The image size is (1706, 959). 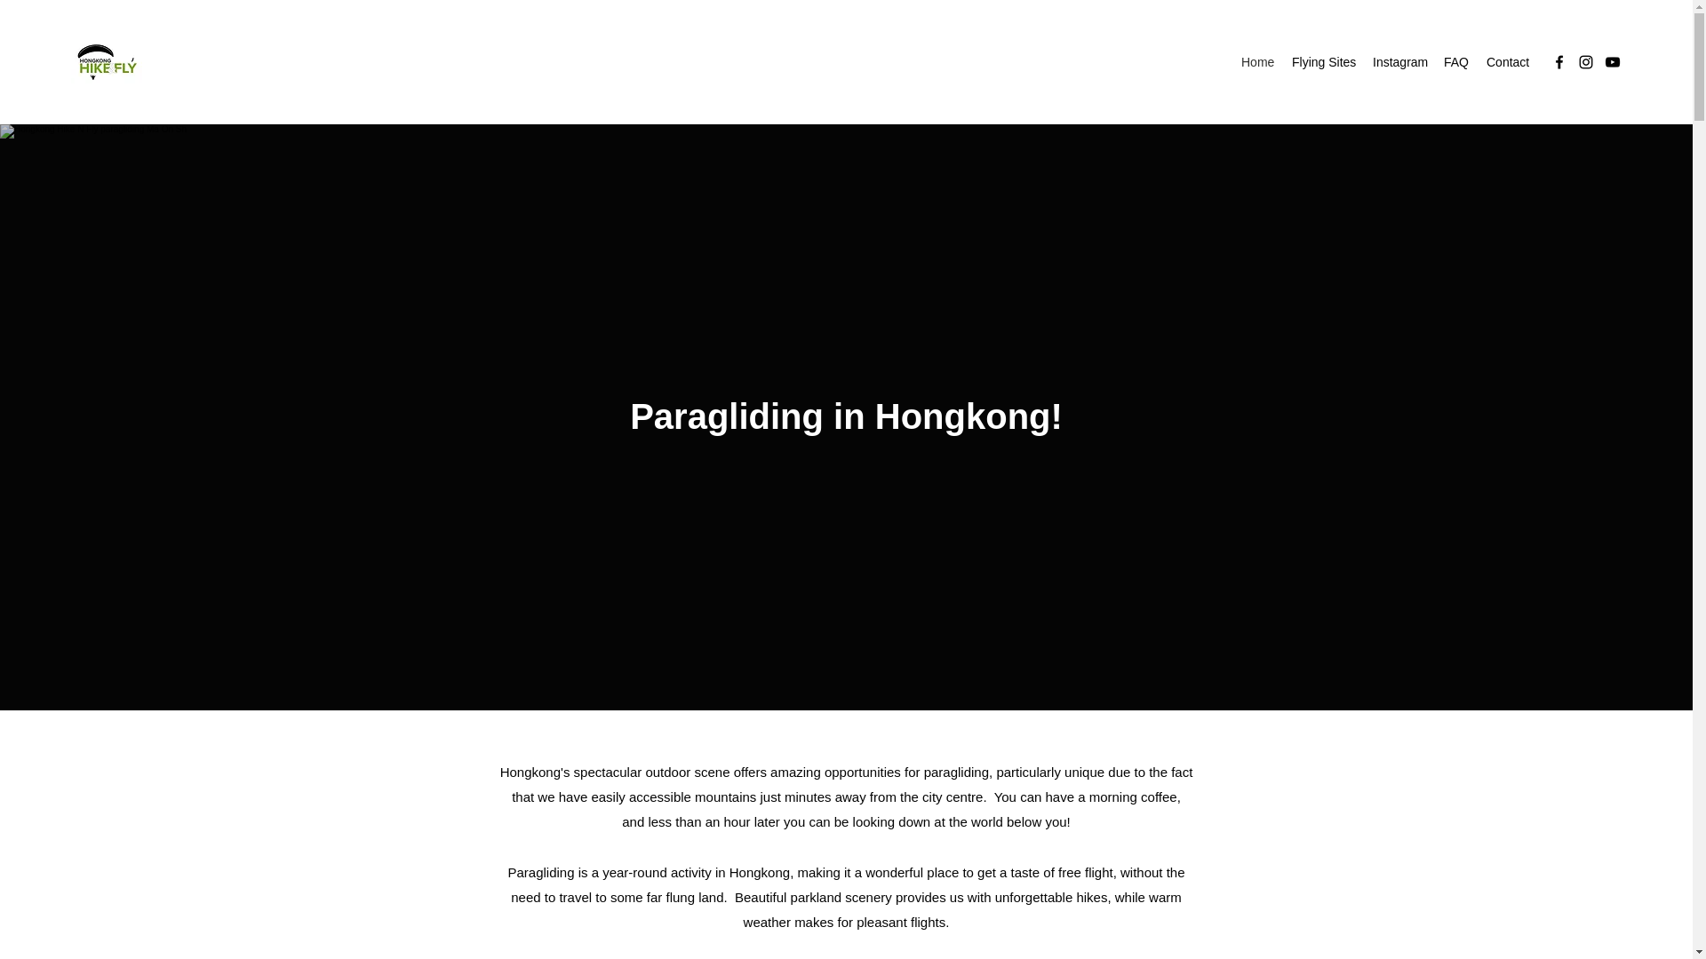 What do you see at coordinates (1455, 62) in the screenshot?
I see `FAQ` at bounding box center [1455, 62].